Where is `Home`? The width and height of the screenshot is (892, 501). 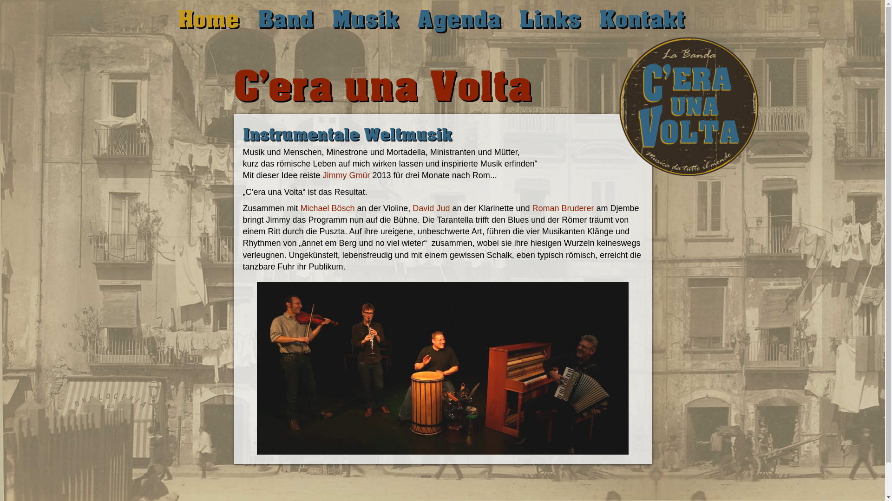 Home is located at coordinates (208, 19).